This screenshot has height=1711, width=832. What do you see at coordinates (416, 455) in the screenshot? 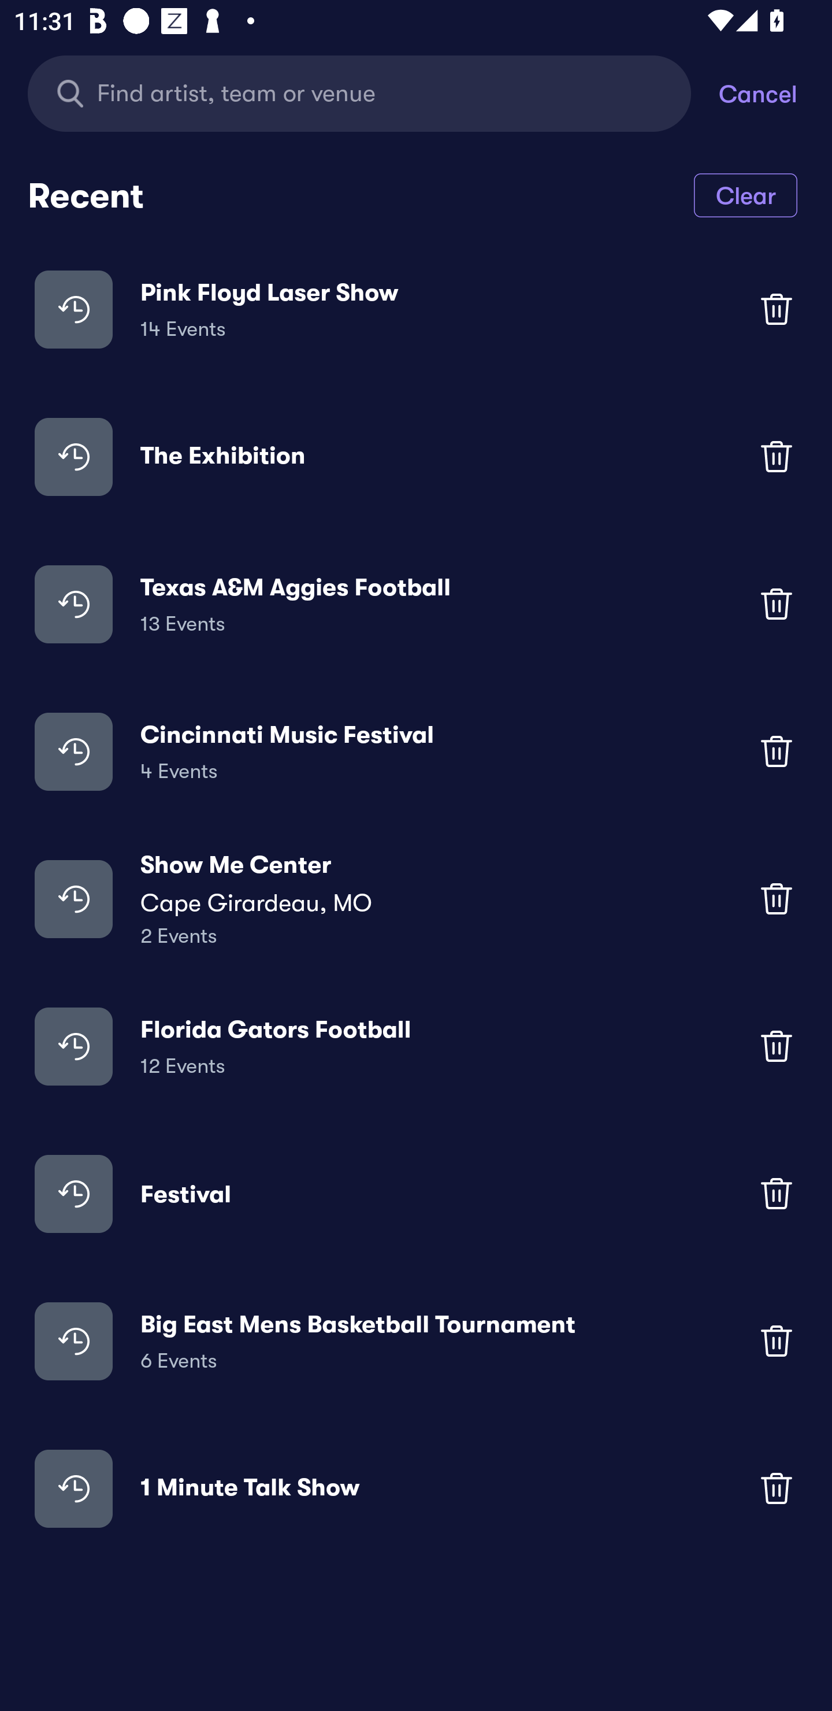
I see `The Exhibition` at bounding box center [416, 455].